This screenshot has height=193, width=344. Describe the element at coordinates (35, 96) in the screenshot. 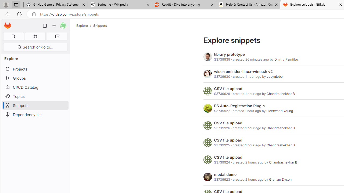

I see `Topics` at that location.